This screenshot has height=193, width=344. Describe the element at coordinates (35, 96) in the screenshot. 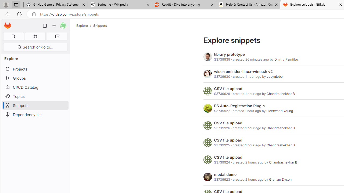

I see `Topics` at that location.